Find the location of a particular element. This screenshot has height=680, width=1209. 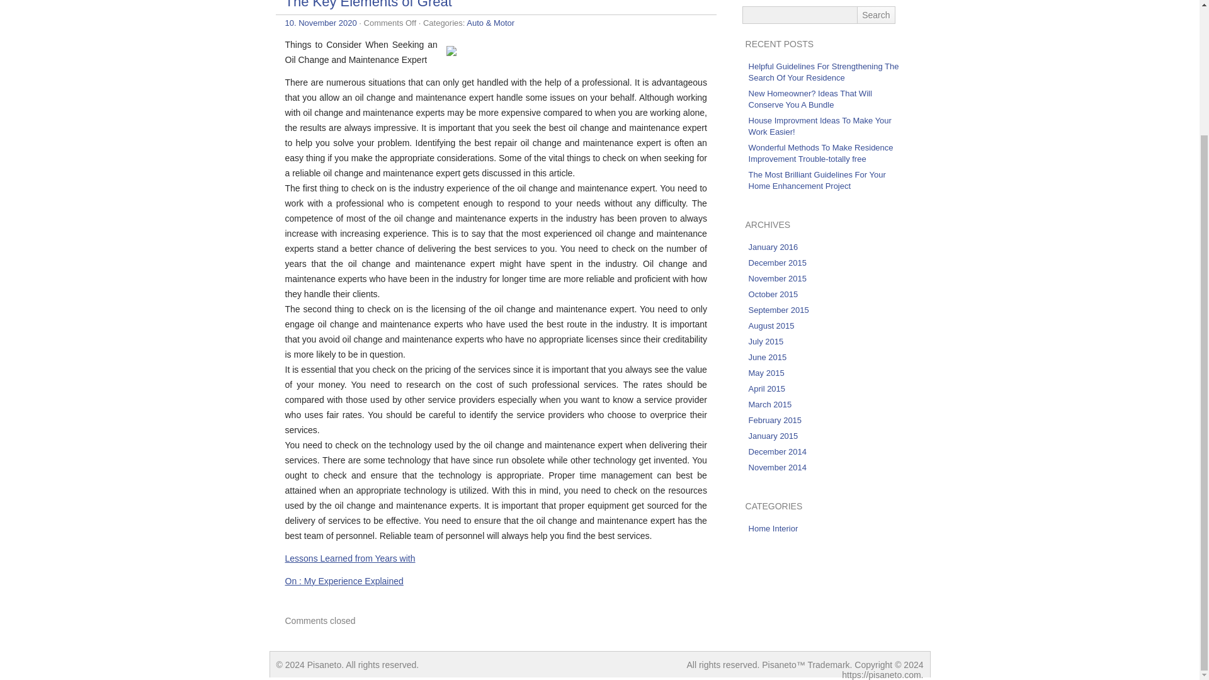

Search is located at coordinates (875, 14).